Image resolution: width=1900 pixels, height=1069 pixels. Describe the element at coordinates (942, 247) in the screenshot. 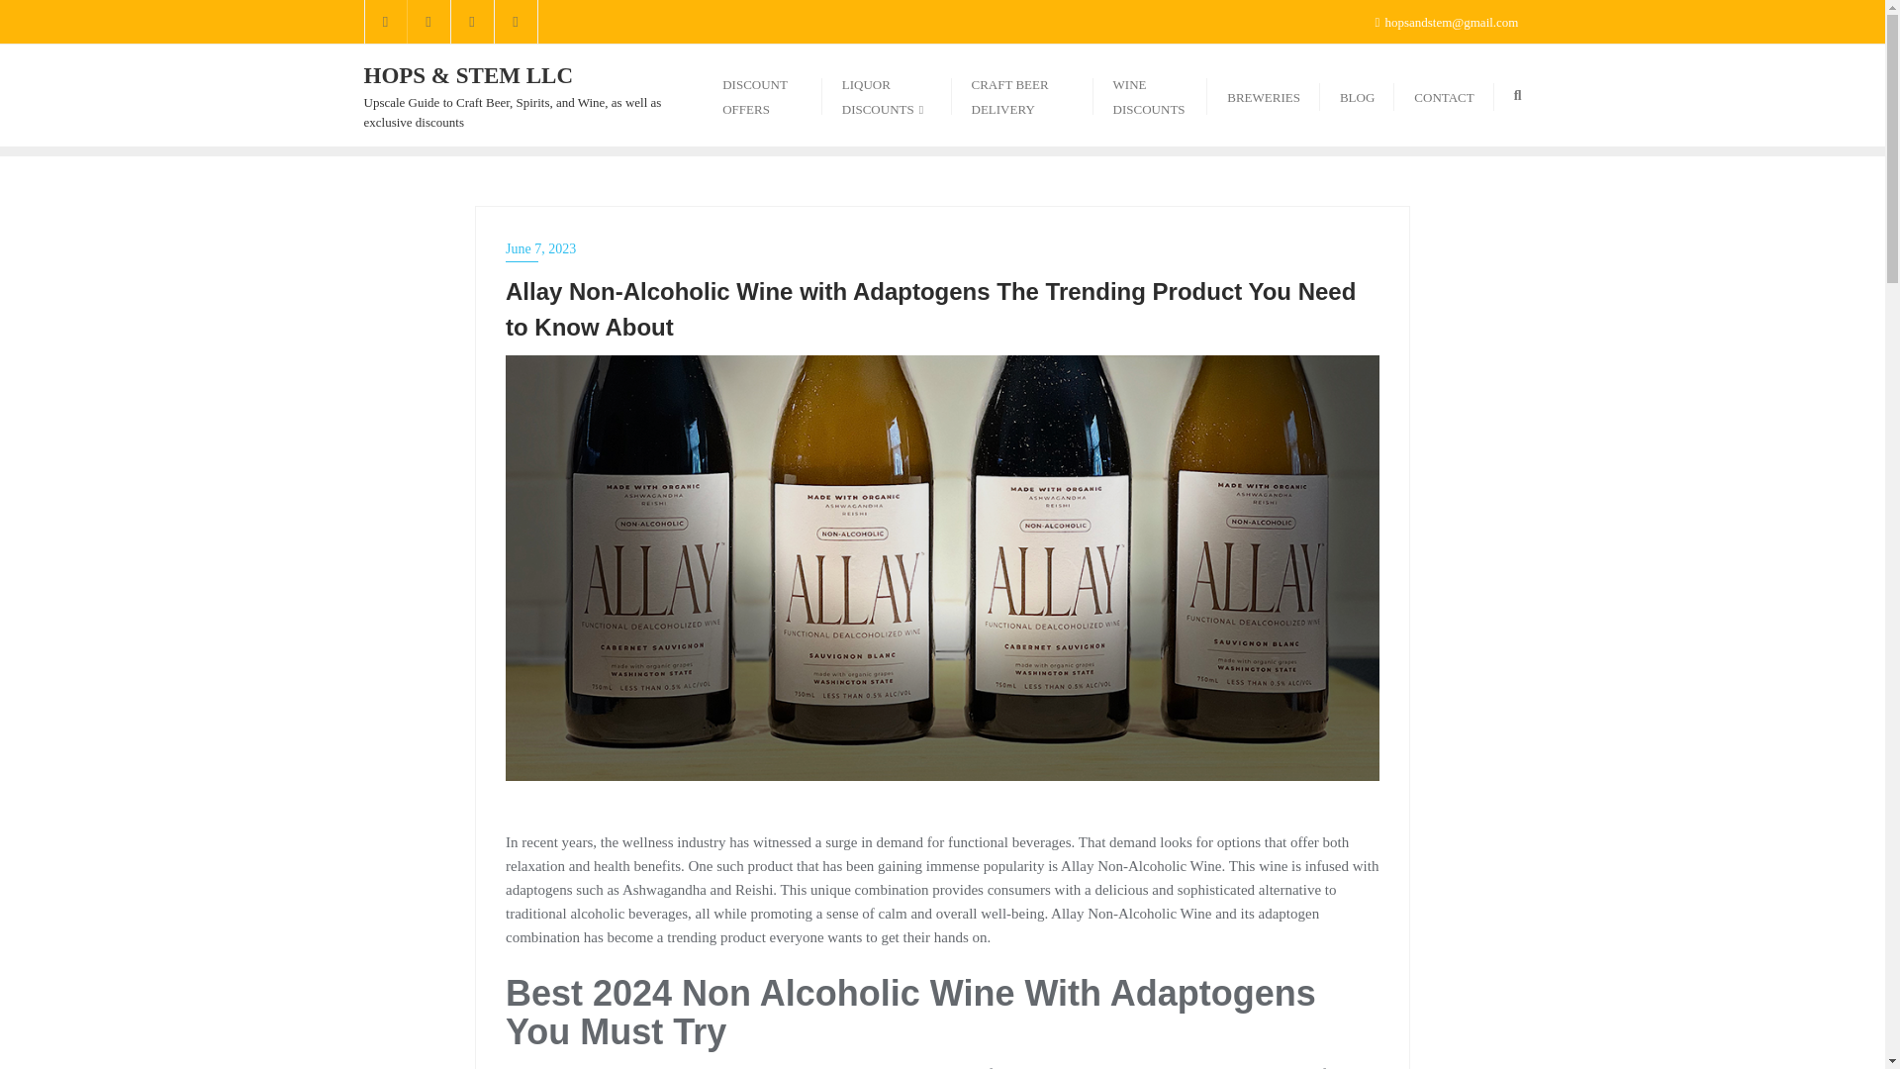

I see `June 7, 2023` at that location.